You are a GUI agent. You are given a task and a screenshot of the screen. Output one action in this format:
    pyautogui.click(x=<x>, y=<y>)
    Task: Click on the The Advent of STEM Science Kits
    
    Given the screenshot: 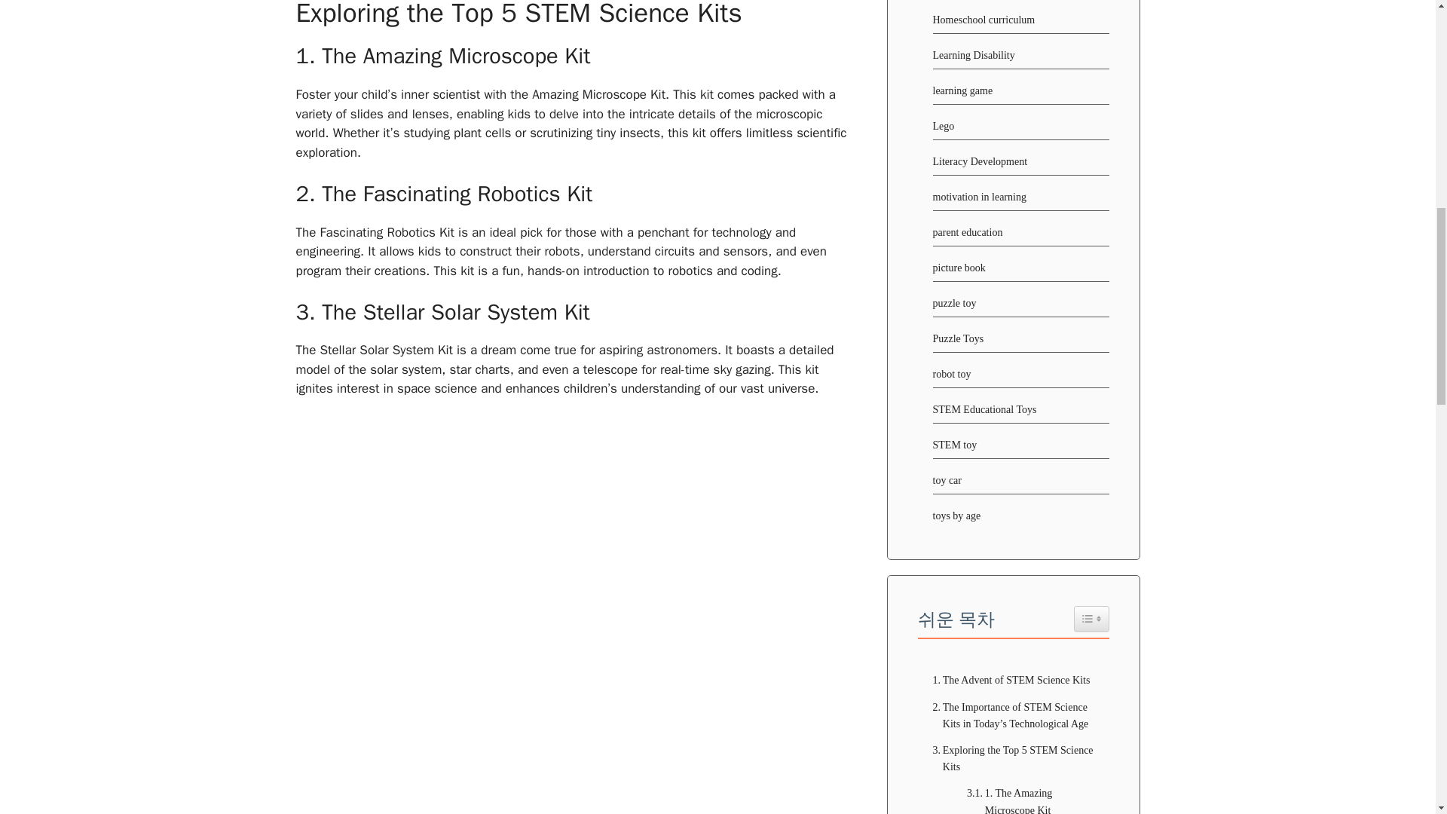 What is the action you would take?
    pyautogui.click(x=1008, y=680)
    